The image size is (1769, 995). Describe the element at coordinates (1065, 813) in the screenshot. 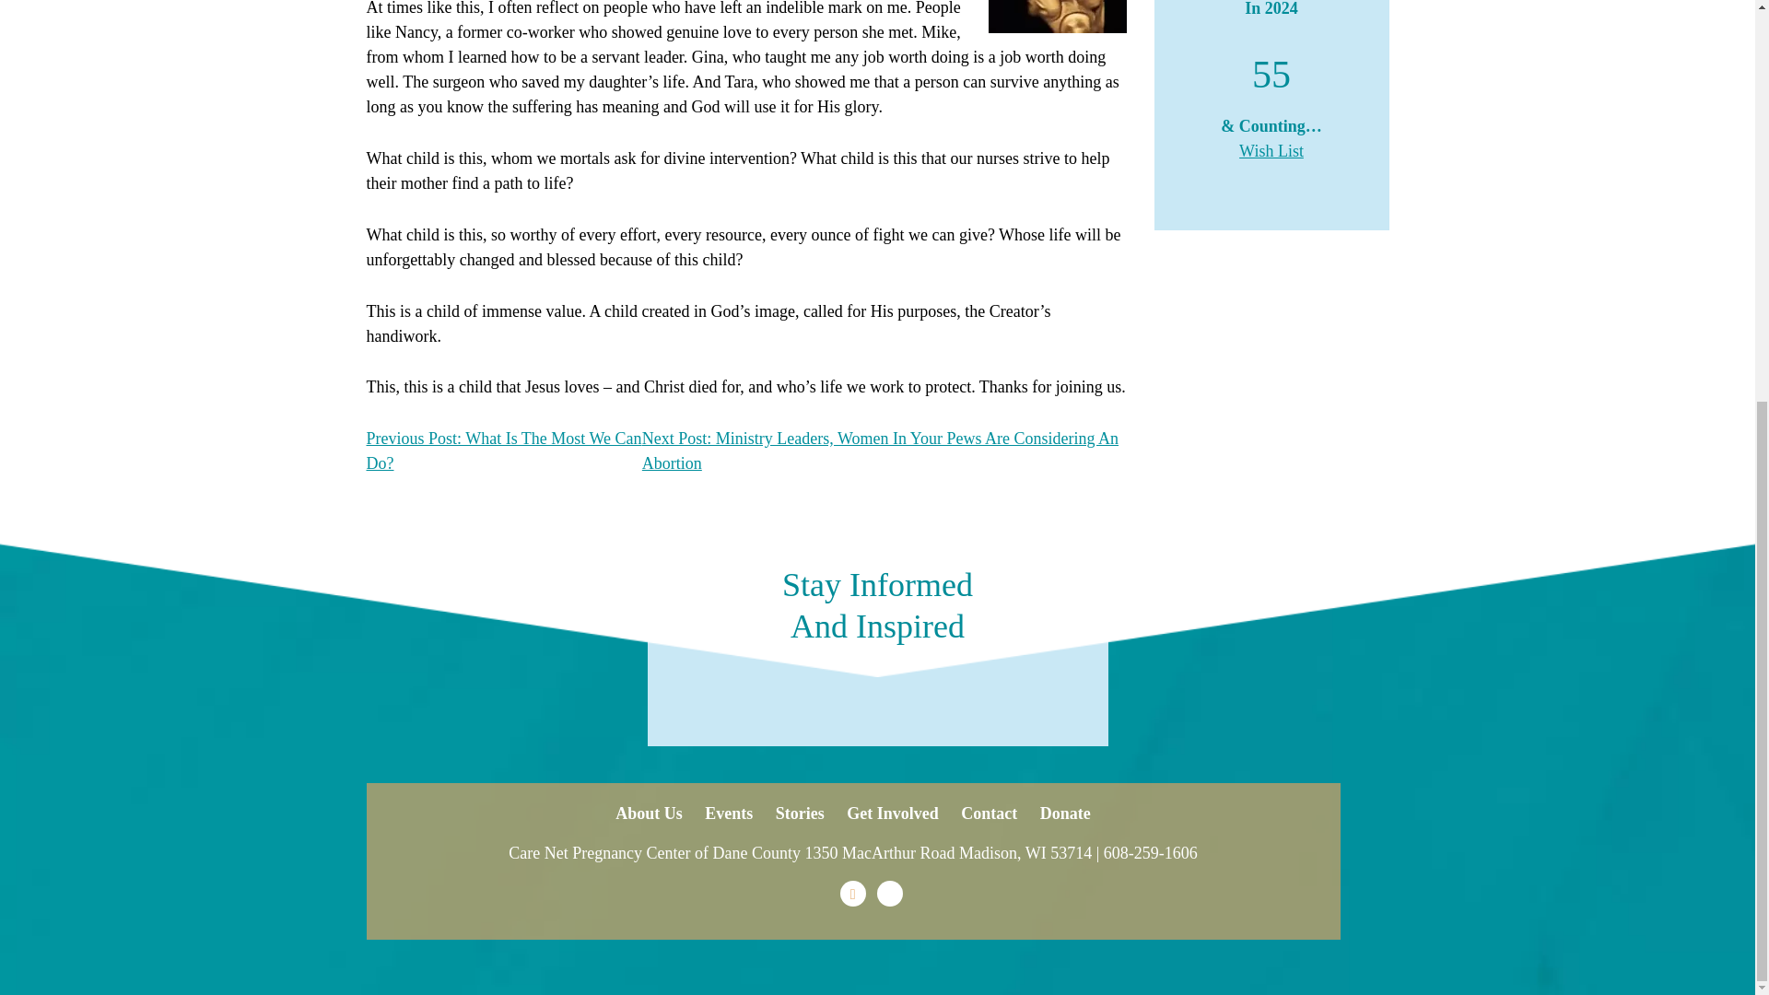

I see `Donate` at that location.